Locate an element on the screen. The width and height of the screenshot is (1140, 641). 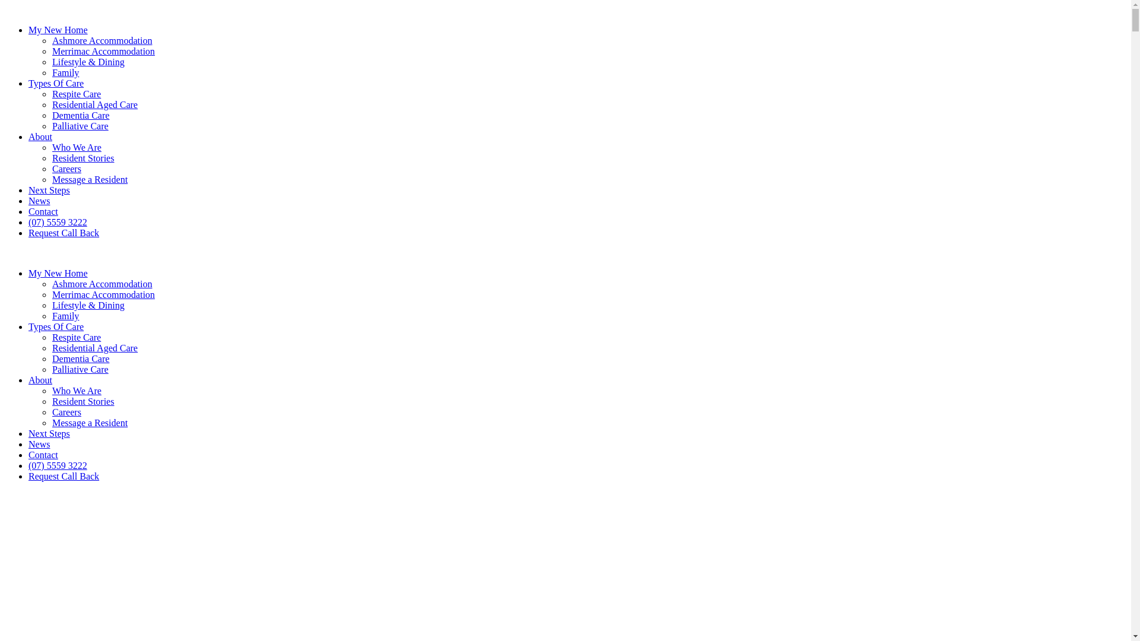
Merrimac Accommodation is located at coordinates (103, 294).